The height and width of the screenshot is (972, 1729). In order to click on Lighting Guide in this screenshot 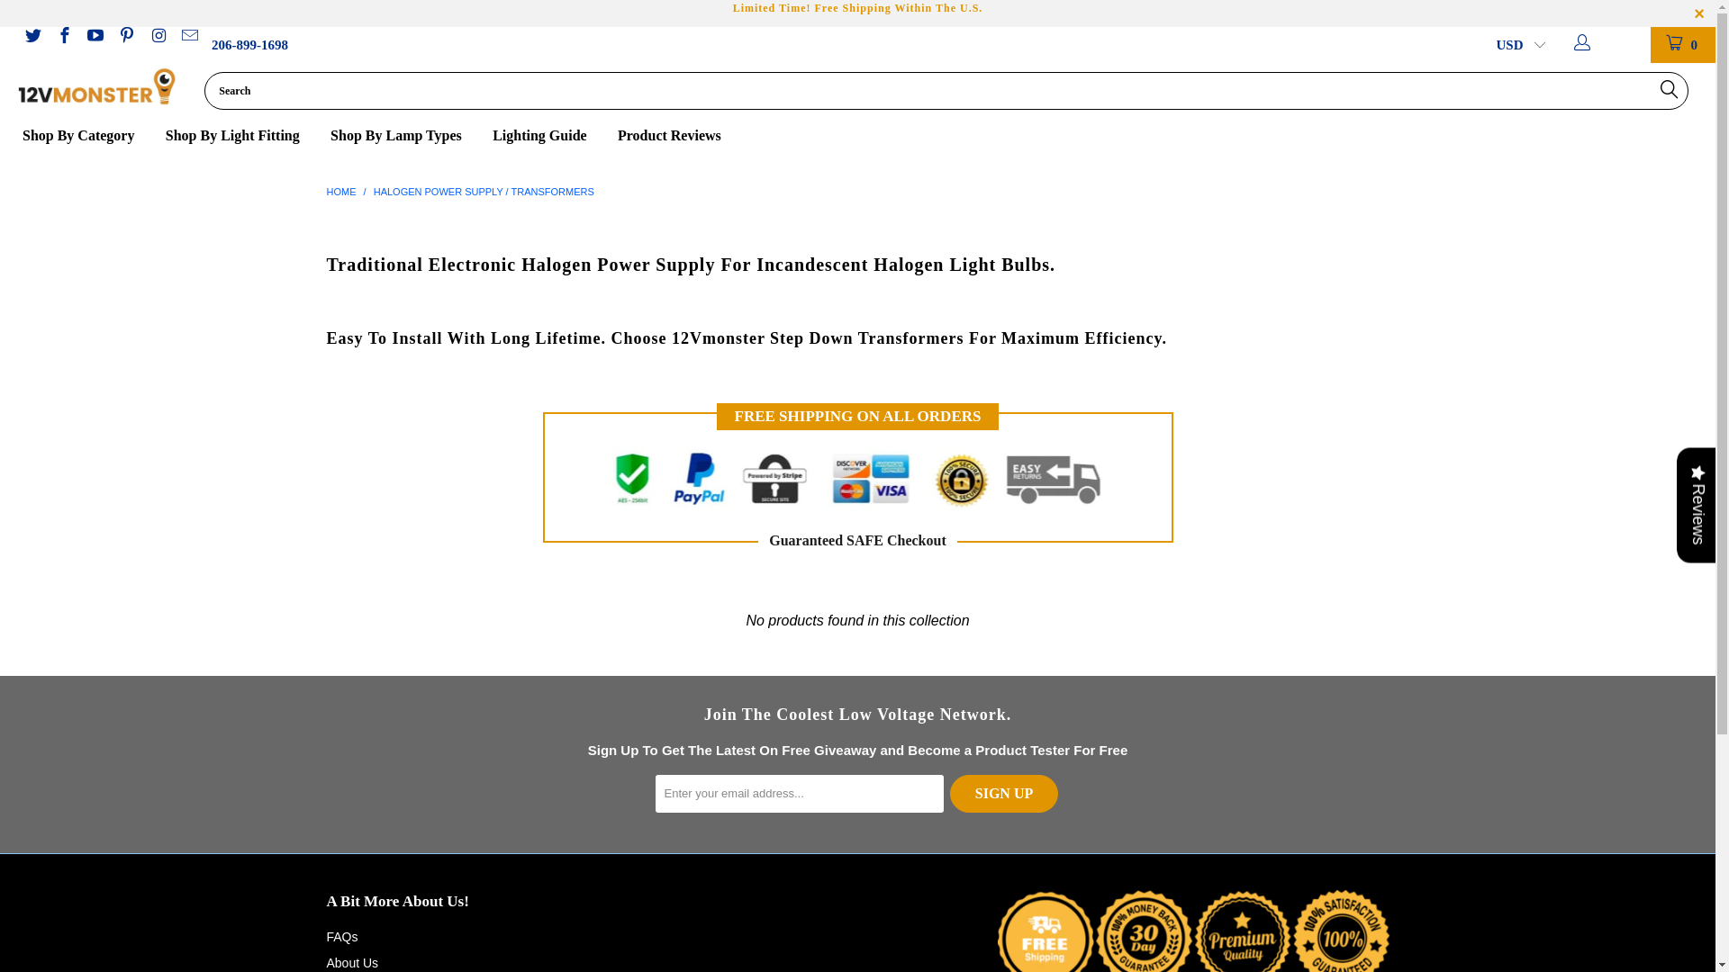, I will do `click(549, 137)`.